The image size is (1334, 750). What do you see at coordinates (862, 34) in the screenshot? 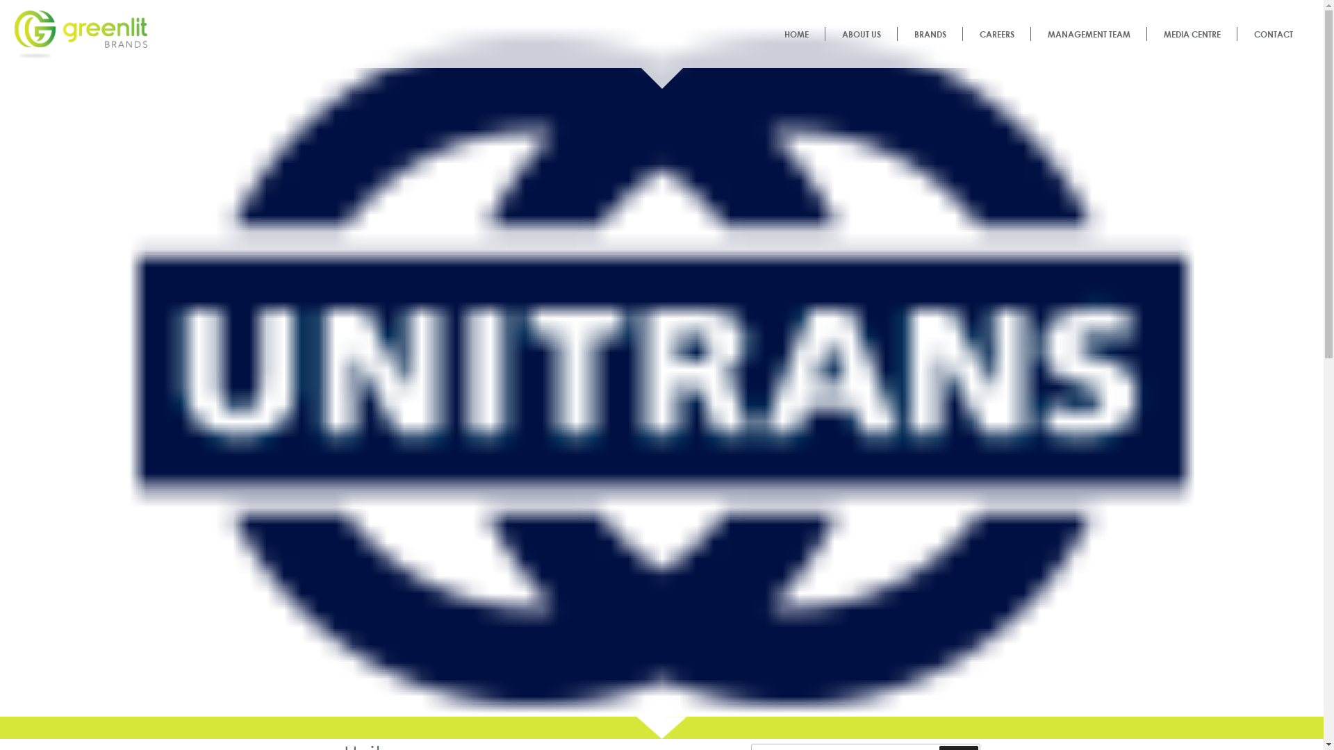
I see `ABOUT US` at bounding box center [862, 34].